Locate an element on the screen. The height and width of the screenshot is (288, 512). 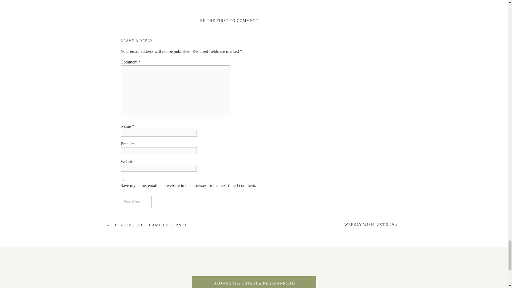
cane treasure boxes is located at coordinates (181, 268).